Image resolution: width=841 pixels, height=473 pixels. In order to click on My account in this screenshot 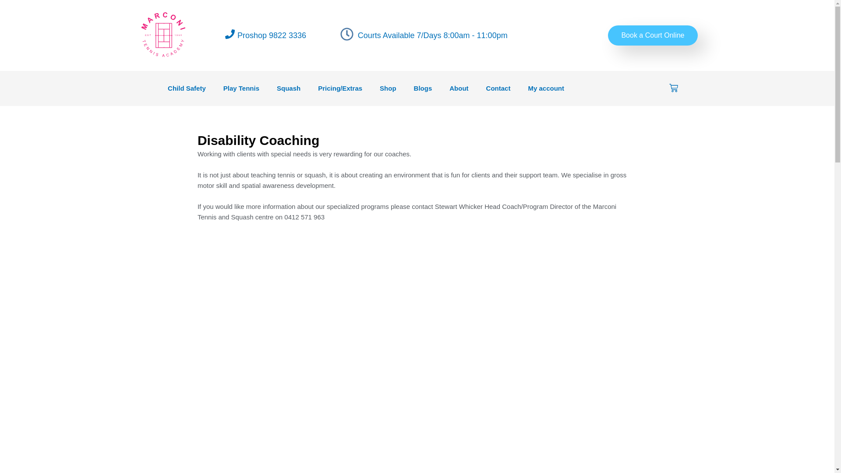, I will do `click(546, 88)`.